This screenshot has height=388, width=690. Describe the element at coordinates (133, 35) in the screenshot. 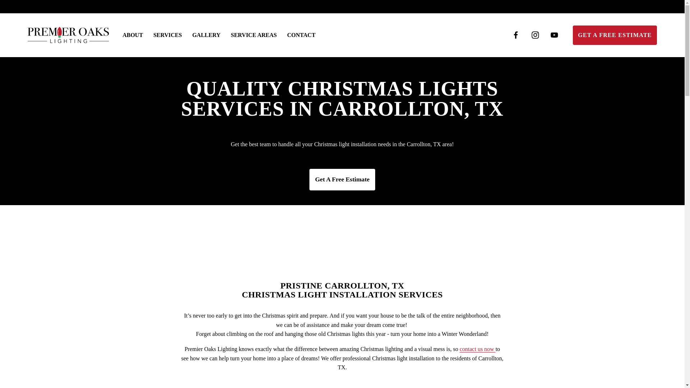

I see `ABOUT` at that location.